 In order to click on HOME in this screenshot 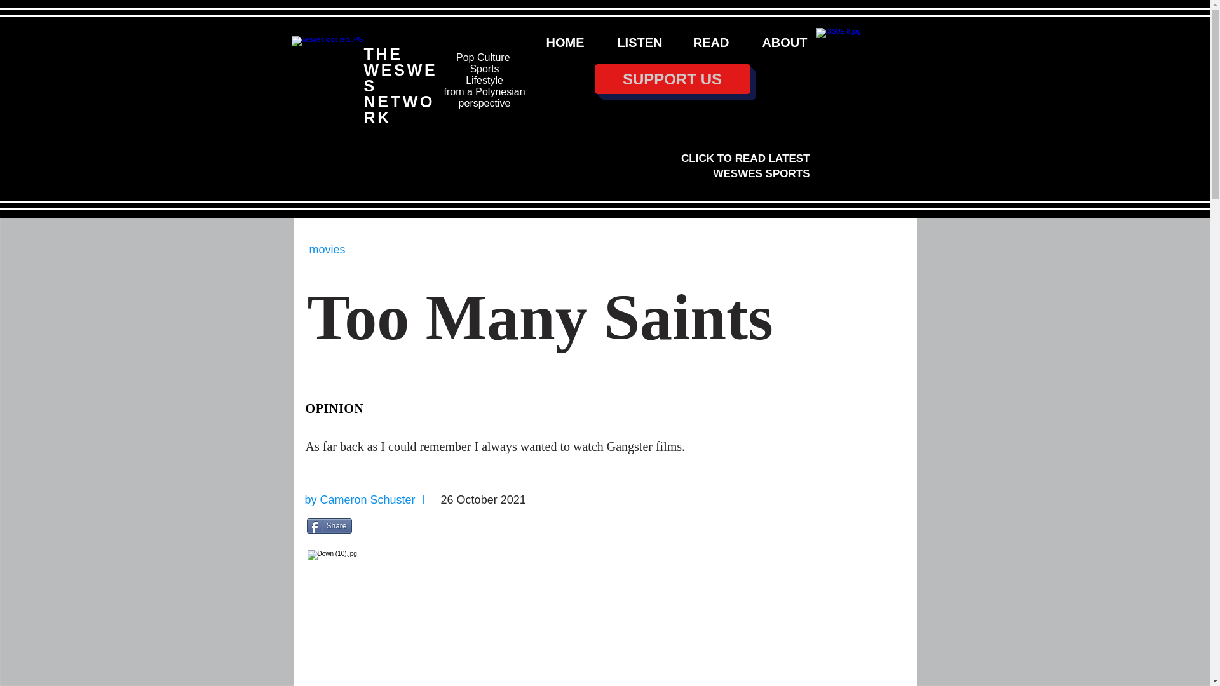, I will do `click(559, 42)`.